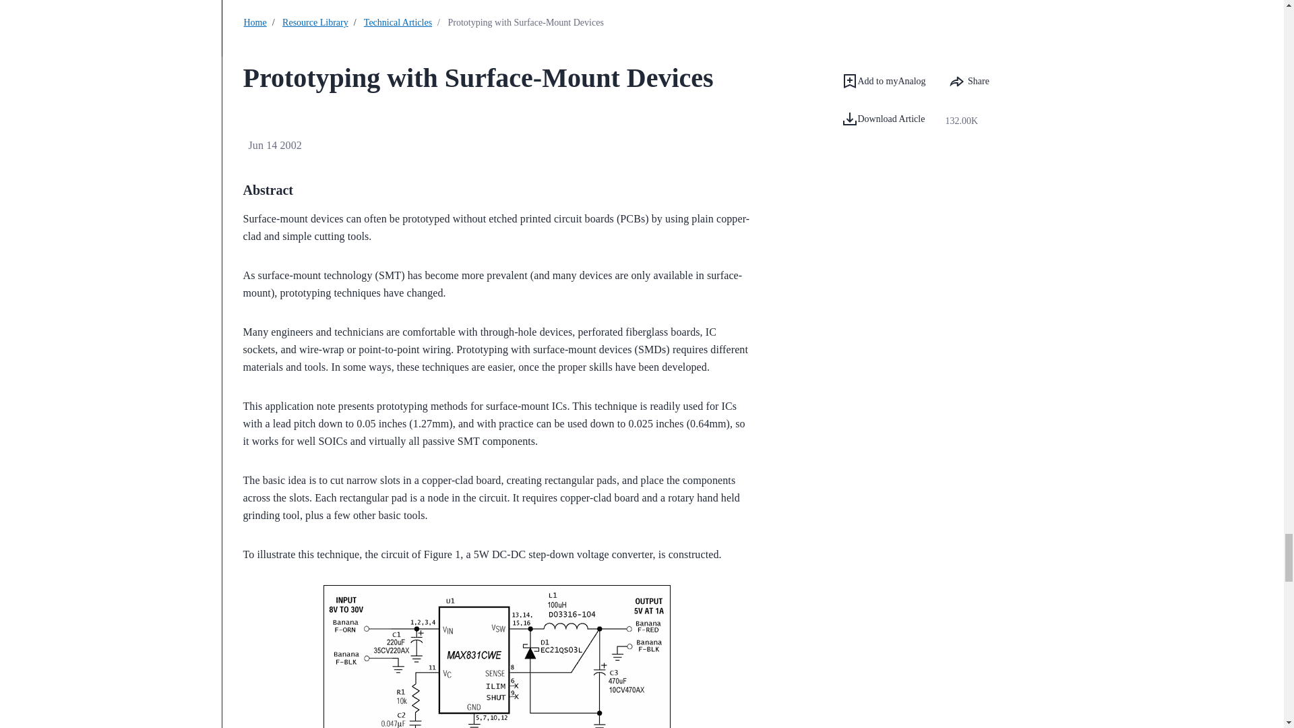  I want to click on Home, so click(255, 22).